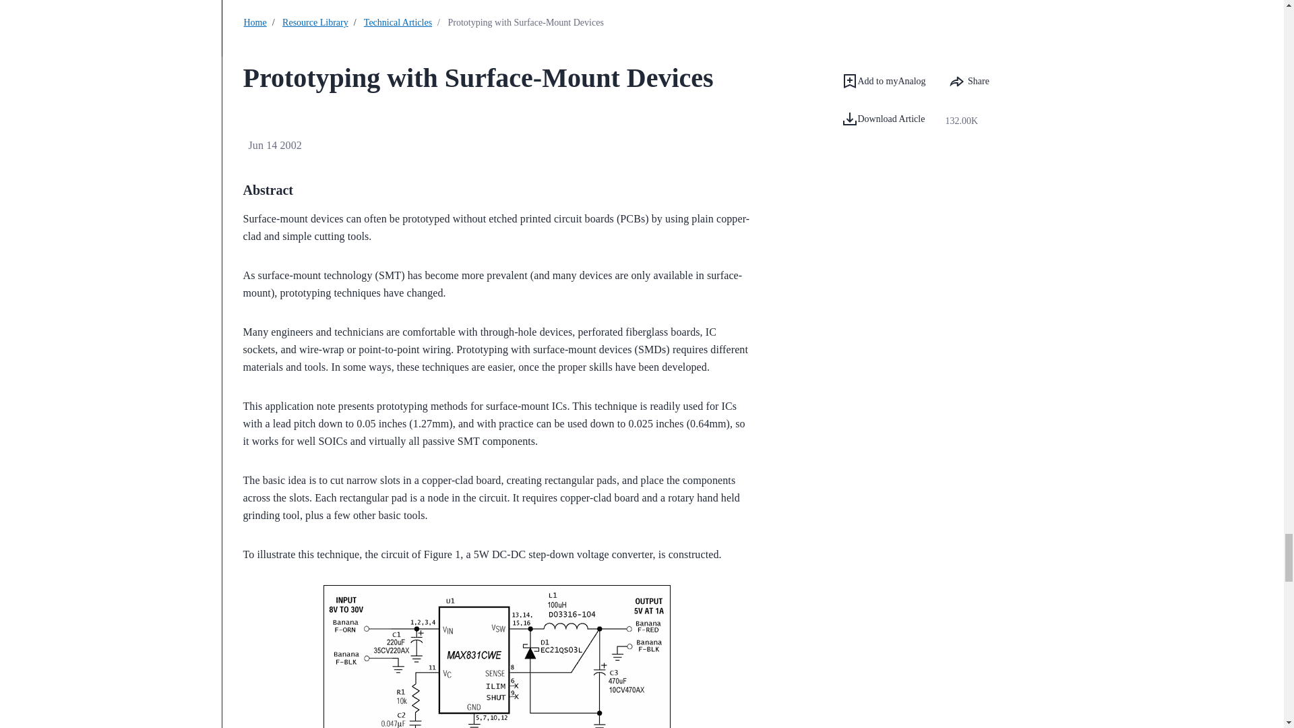  I want to click on Home, so click(255, 22).